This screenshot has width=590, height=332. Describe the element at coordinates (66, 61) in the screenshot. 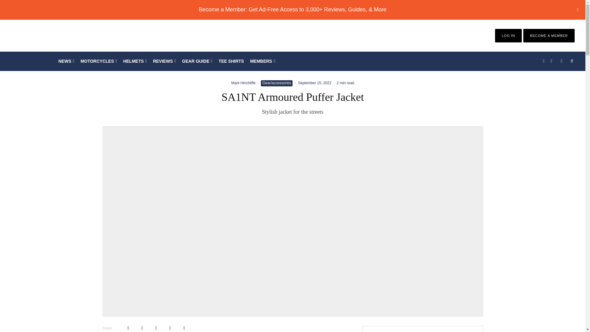

I see `NEWS` at that location.